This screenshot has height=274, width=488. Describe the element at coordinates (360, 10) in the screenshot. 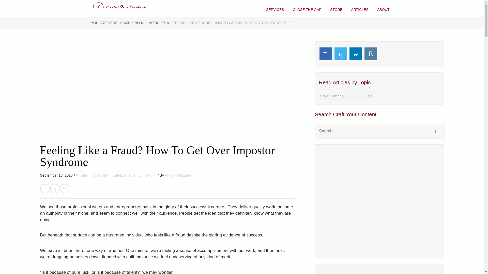

I see `ARTICLES` at that location.